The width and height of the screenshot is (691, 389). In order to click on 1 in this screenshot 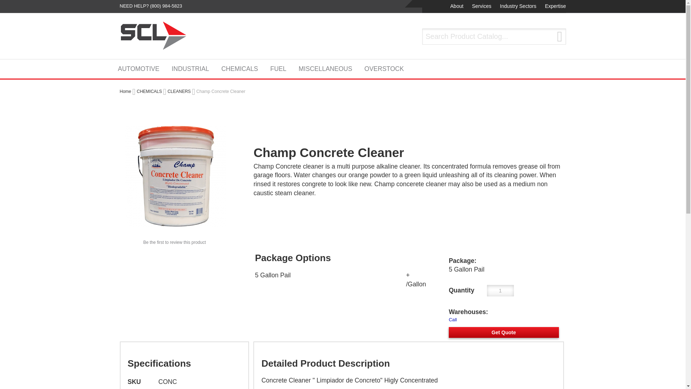, I will do `click(500, 290)`.